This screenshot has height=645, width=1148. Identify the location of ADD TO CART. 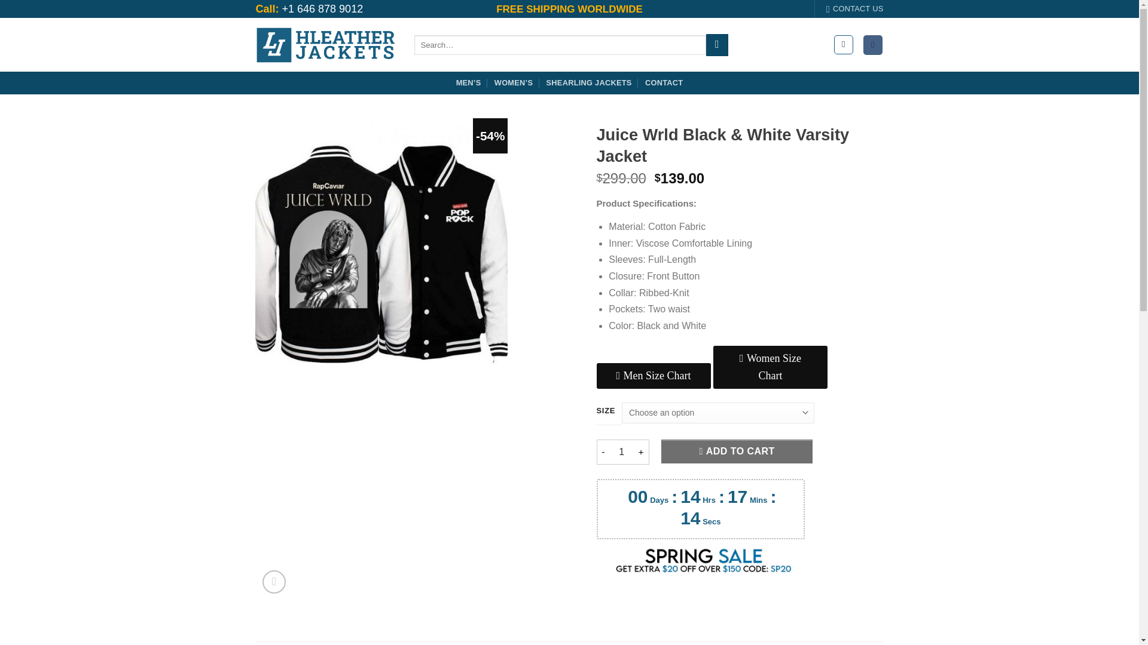
(737, 451).